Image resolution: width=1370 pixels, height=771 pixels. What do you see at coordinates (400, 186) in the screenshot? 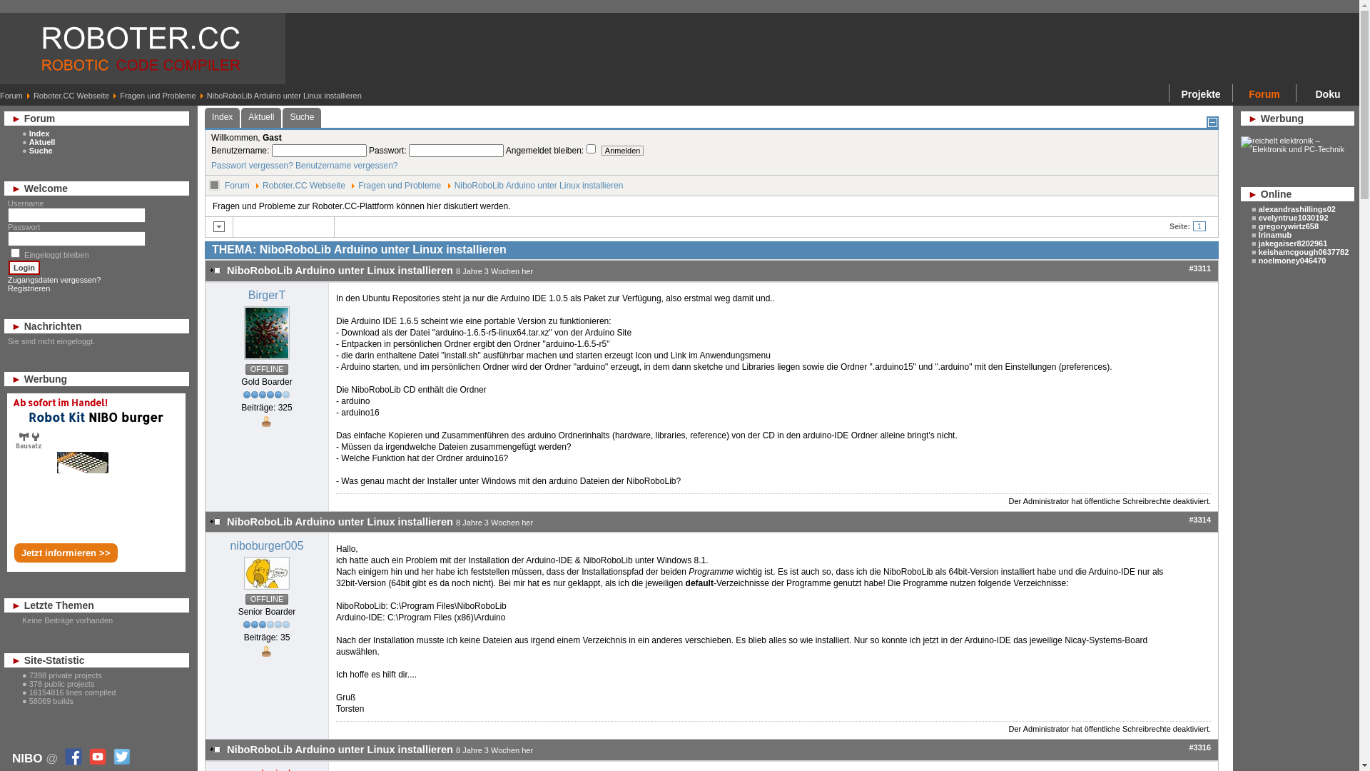
I see `Fragen und Probleme` at bounding box center [400, 186].